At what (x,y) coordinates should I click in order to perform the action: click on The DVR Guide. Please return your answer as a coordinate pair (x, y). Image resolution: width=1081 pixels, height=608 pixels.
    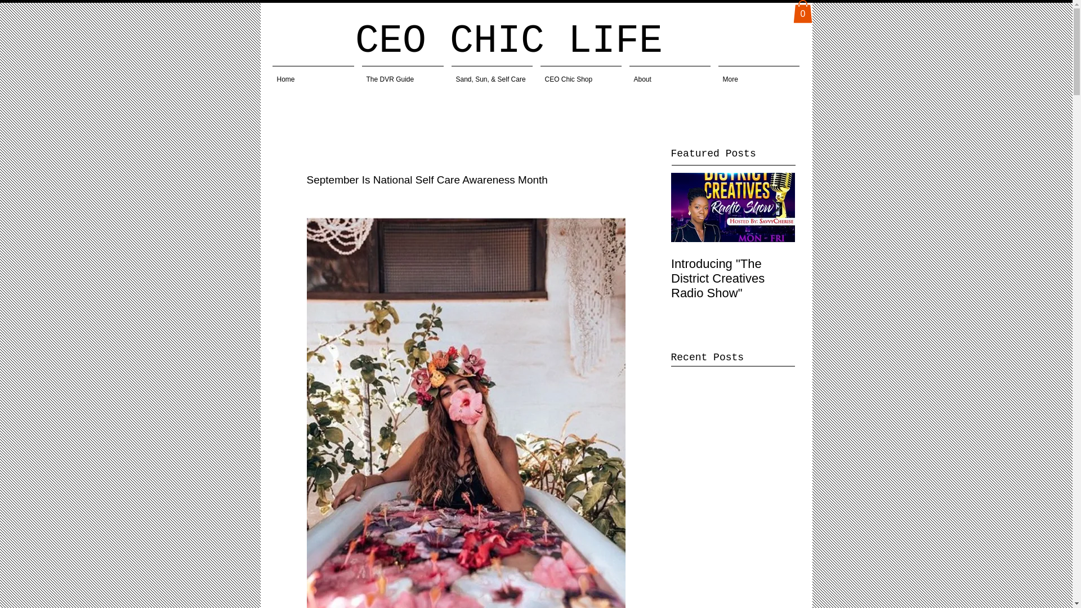
    Looking at the image, I should click on (402, 74).